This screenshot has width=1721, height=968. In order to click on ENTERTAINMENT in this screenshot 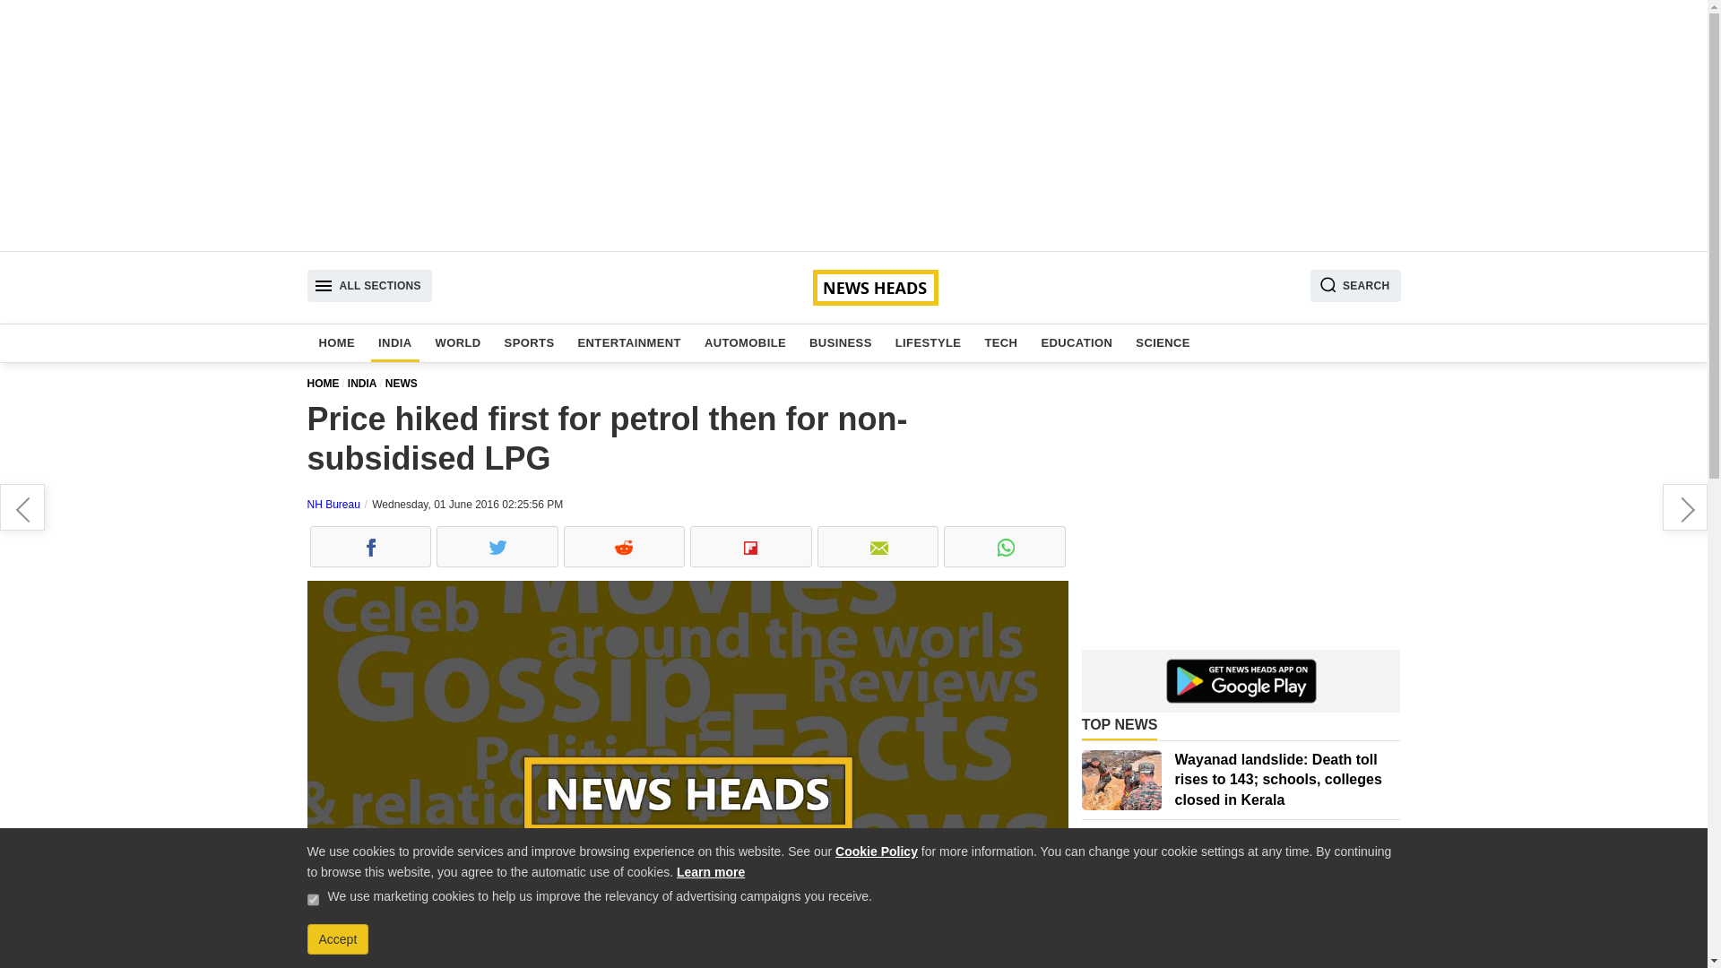, I will do `click(627, 342)`.